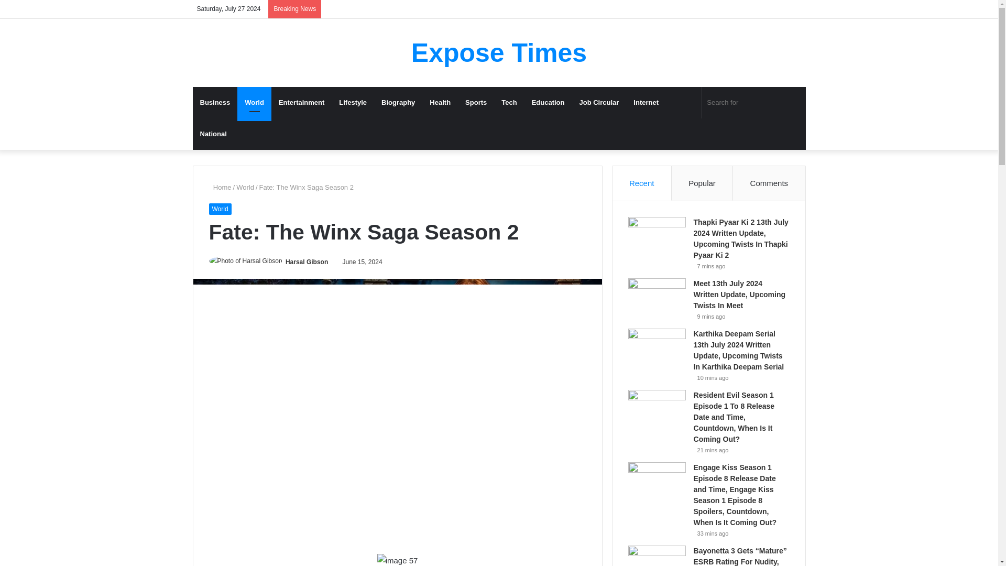 This screenshot has height=566, width=1006. Describe the element at coordinates (797, 9) in the screenshot. I see `Sidebar` at that location.